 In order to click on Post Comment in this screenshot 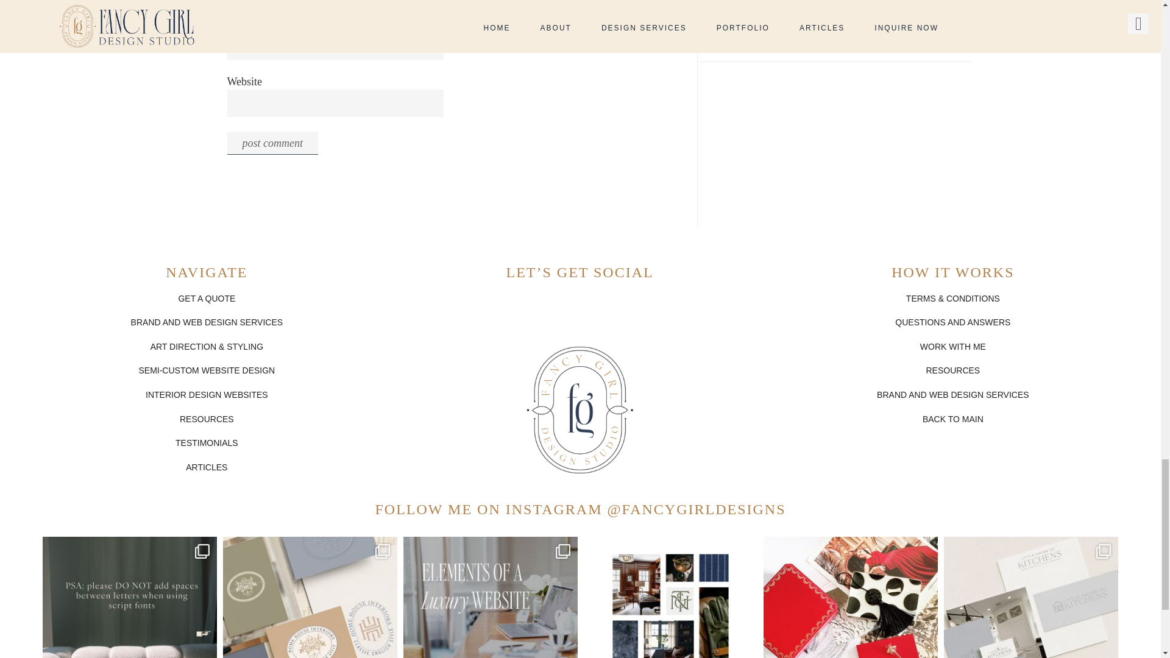, I will do `click(272, 143)`.